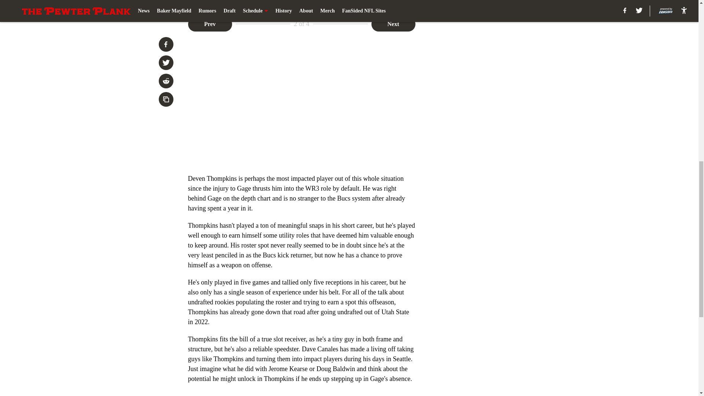  What do you see at coordinates (393, 24) in the screenshot?
I see `Next` at bounding box center [393, 24].